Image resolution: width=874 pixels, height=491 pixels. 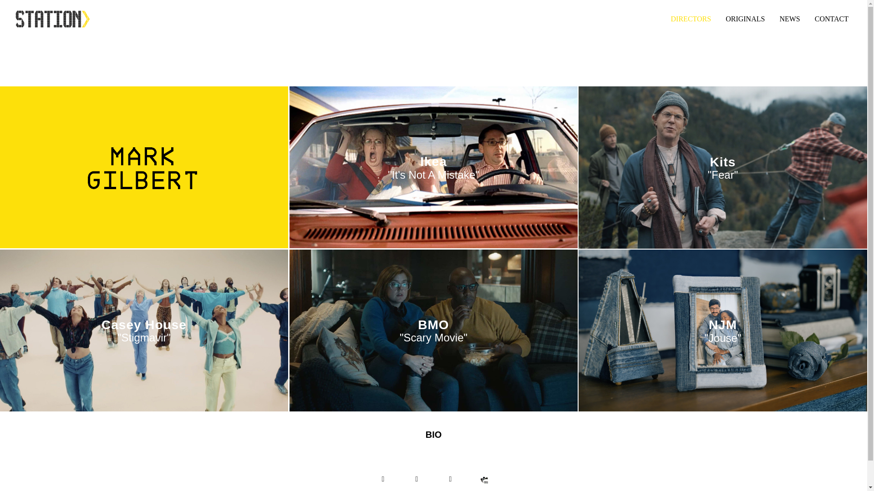 I want to click on ORIGINALS, so click(x=745, y=19).